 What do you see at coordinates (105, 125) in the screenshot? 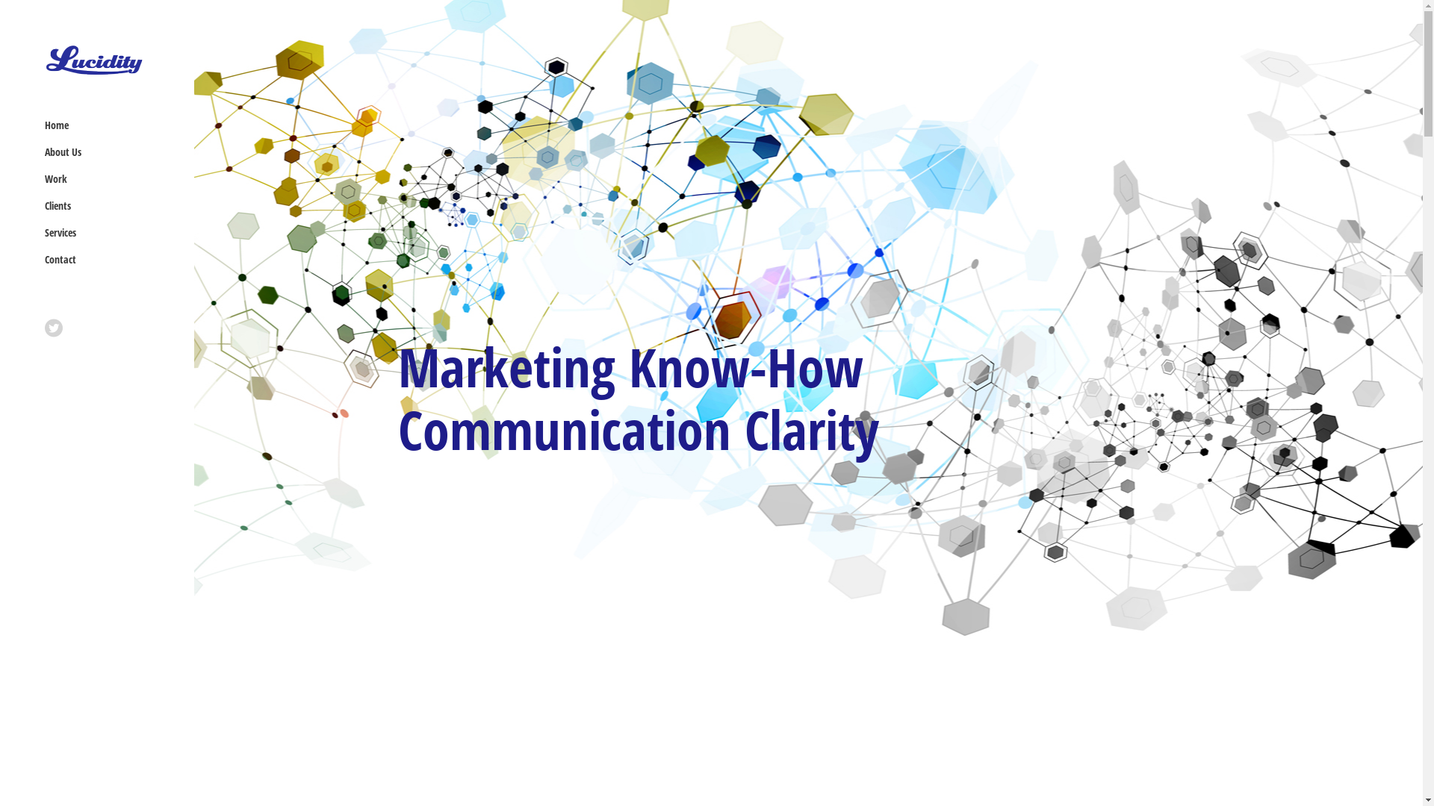
I see `Home` at bounding box center [105, 125].